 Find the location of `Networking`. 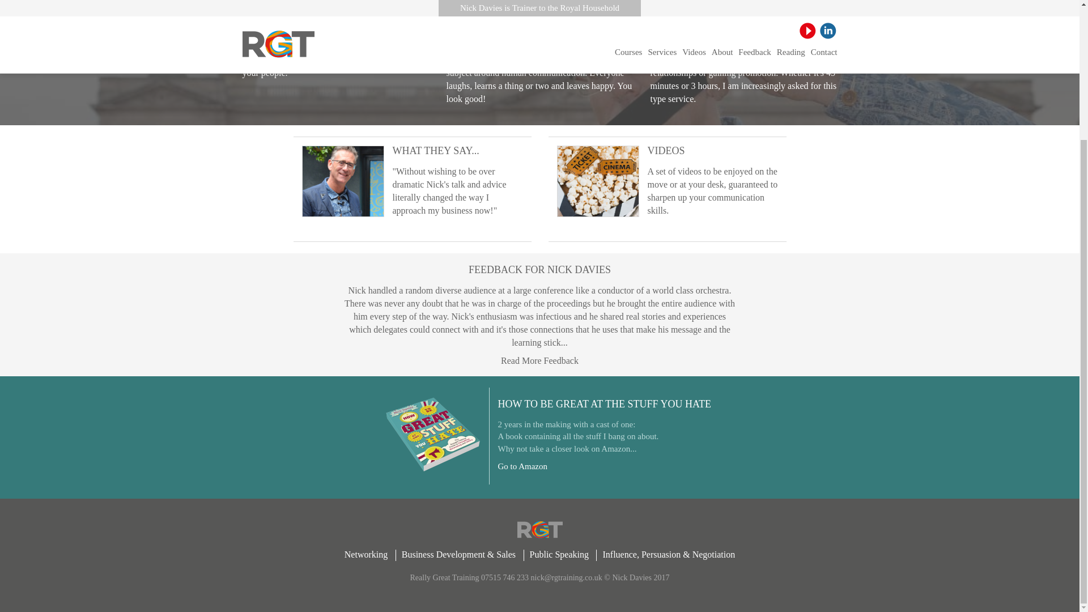

Networking is located at coordinates (365, 554).